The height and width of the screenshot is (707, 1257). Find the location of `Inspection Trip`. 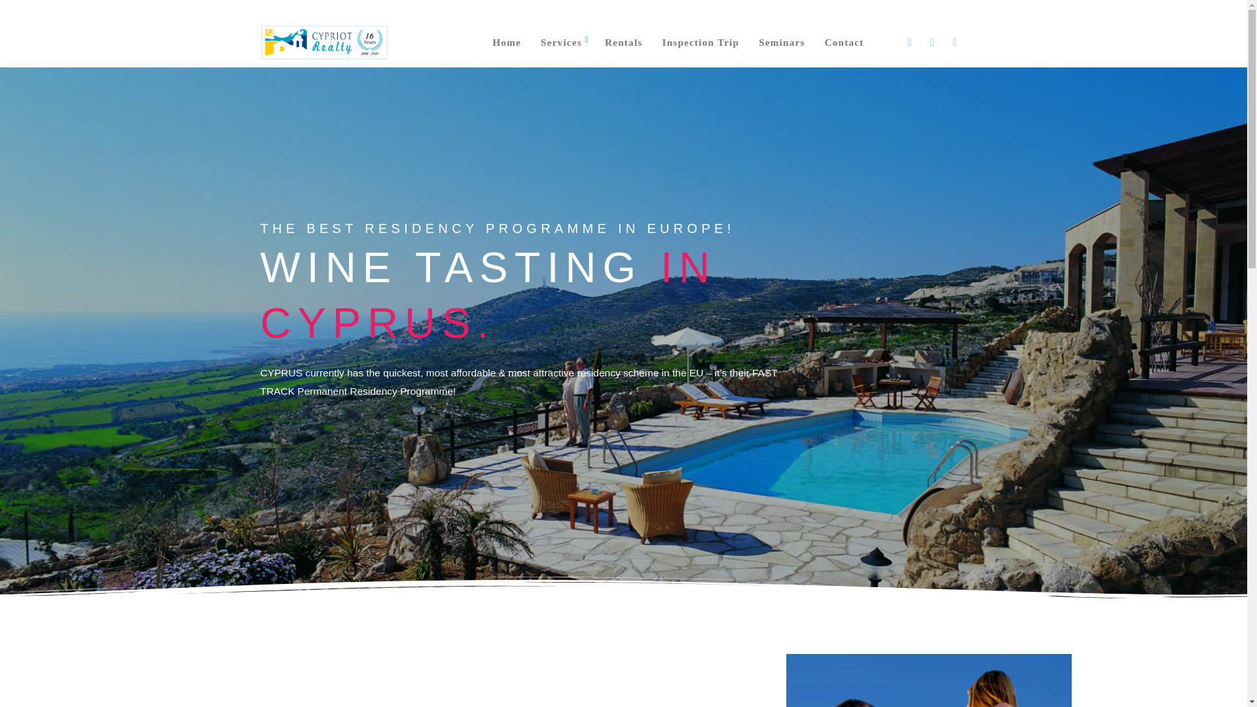

Inspection Trip is located at coordinates (701, 43).